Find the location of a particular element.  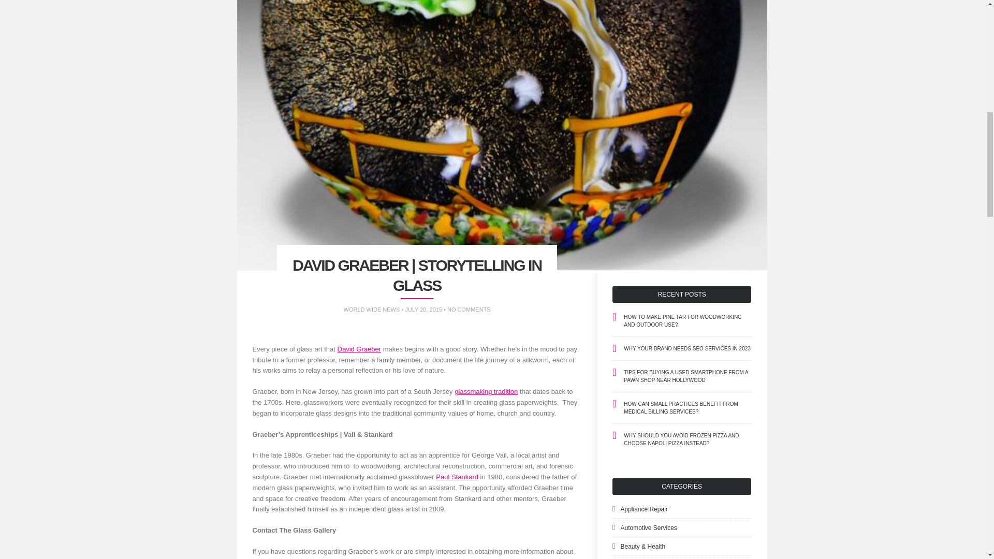

David Graeber is located at coordinates (359, 349).